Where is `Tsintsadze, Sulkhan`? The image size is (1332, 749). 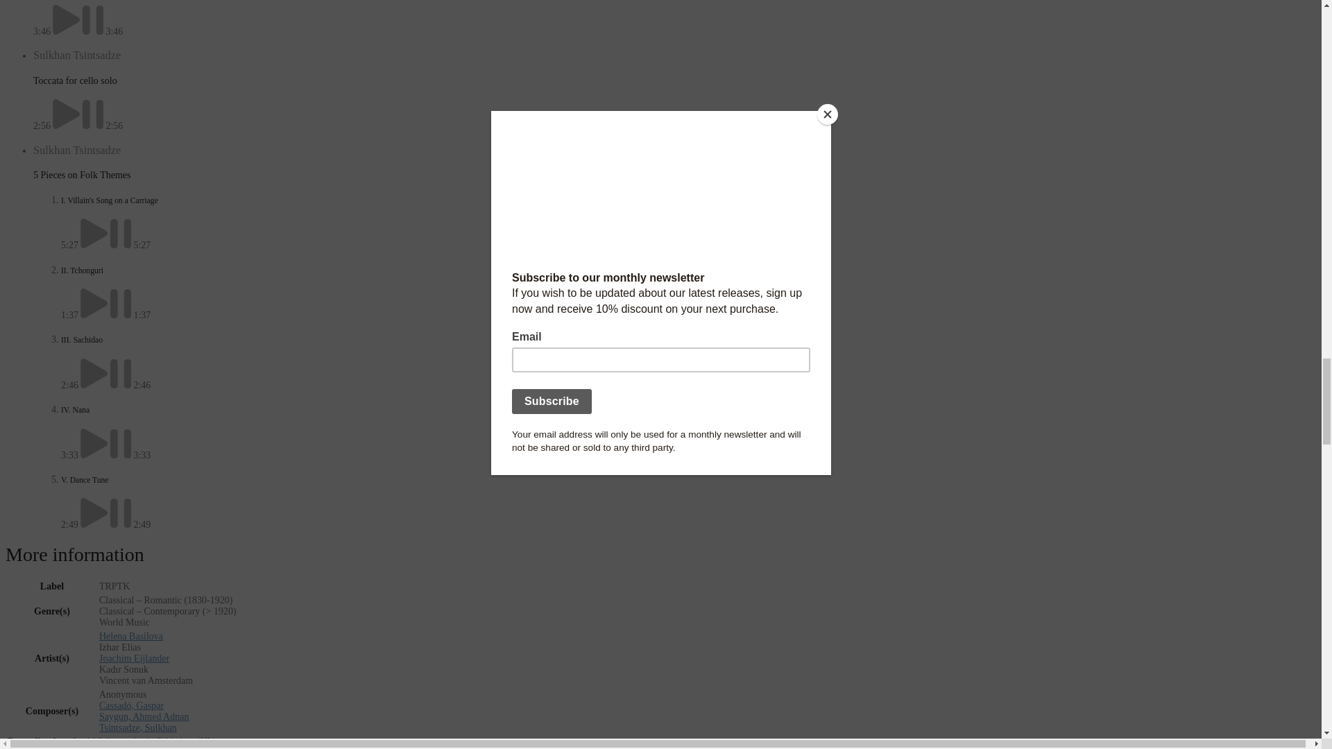 Tsintsadze, Sulkhan is located at coordinates (137, 728).